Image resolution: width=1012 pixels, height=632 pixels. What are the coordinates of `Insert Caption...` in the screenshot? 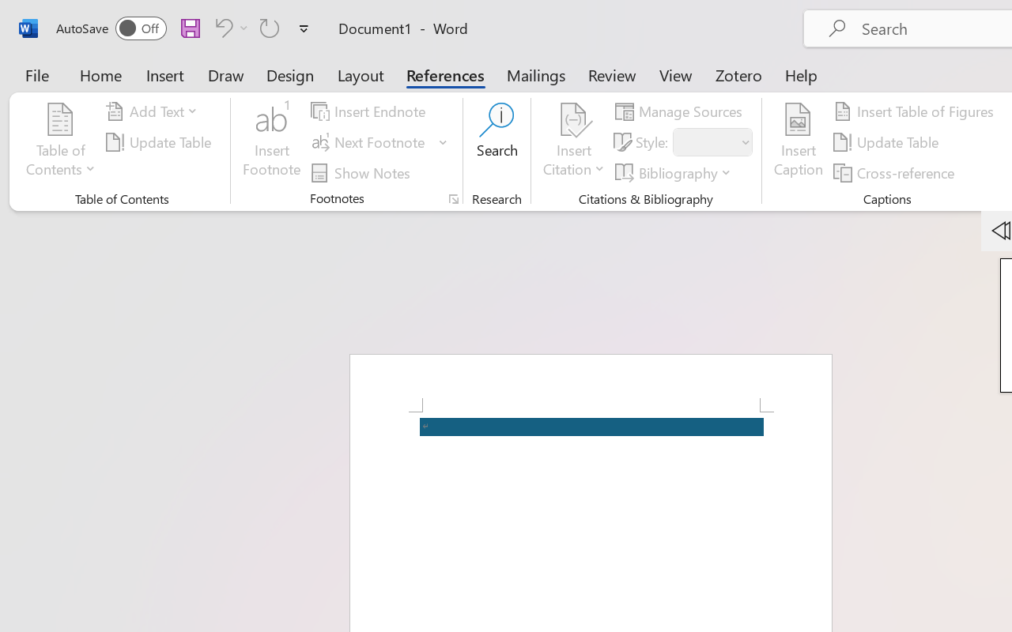 It's located at (799, 142).